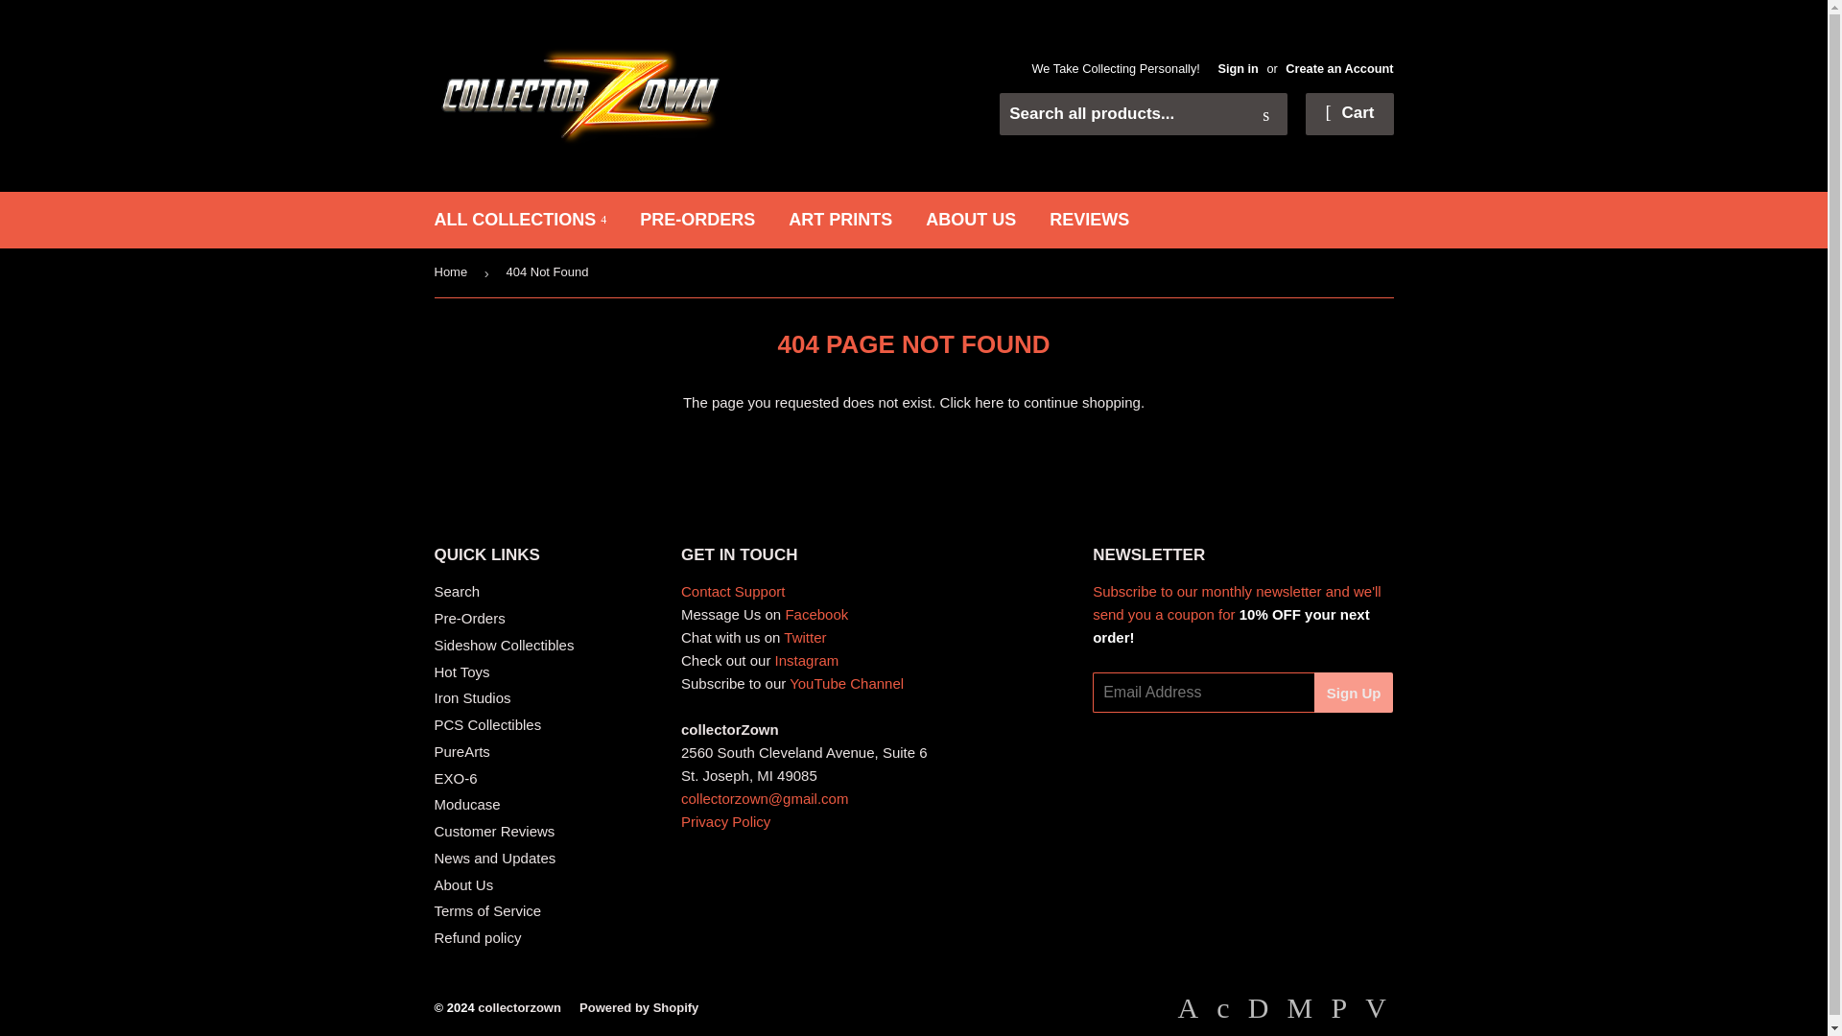 The width and height of the screenshot is (1842, 1036). What do you see at coordinates (520, 220) in the screenshot?
I see `ALL COLLECTIONS` at bounding box center [520, 220].